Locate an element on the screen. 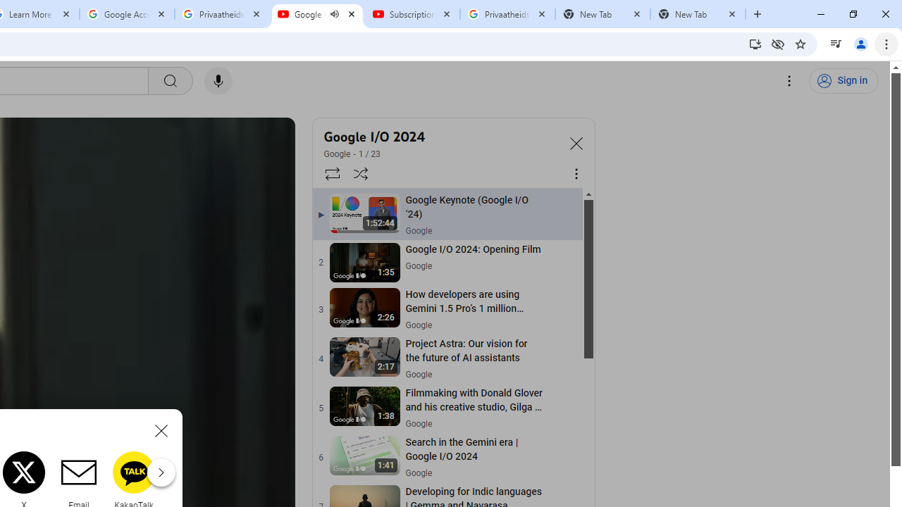 The image size is (902, 507). Collapse is located at coordinates (576, 142).